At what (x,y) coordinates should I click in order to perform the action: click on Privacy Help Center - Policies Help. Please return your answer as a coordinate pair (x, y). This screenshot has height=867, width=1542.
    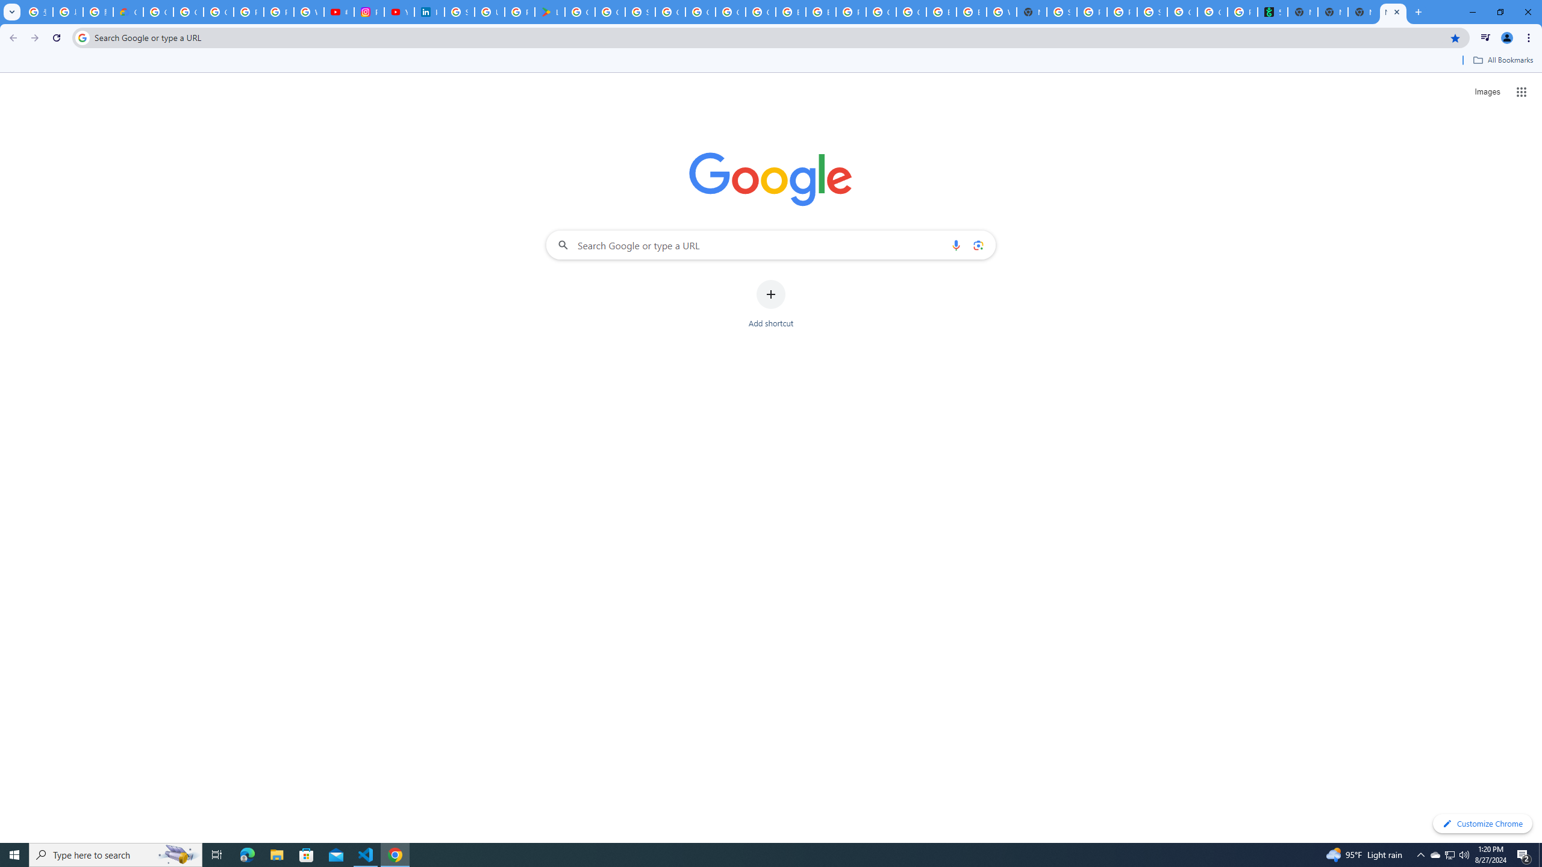
    Looking at the image, I should click on (279, 12).